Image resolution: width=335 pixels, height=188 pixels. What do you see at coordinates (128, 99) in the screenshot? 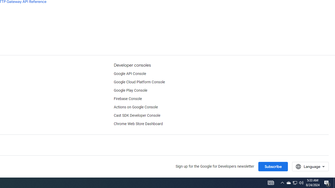
I see `Firebase Console` at bounding box center [128, 99].